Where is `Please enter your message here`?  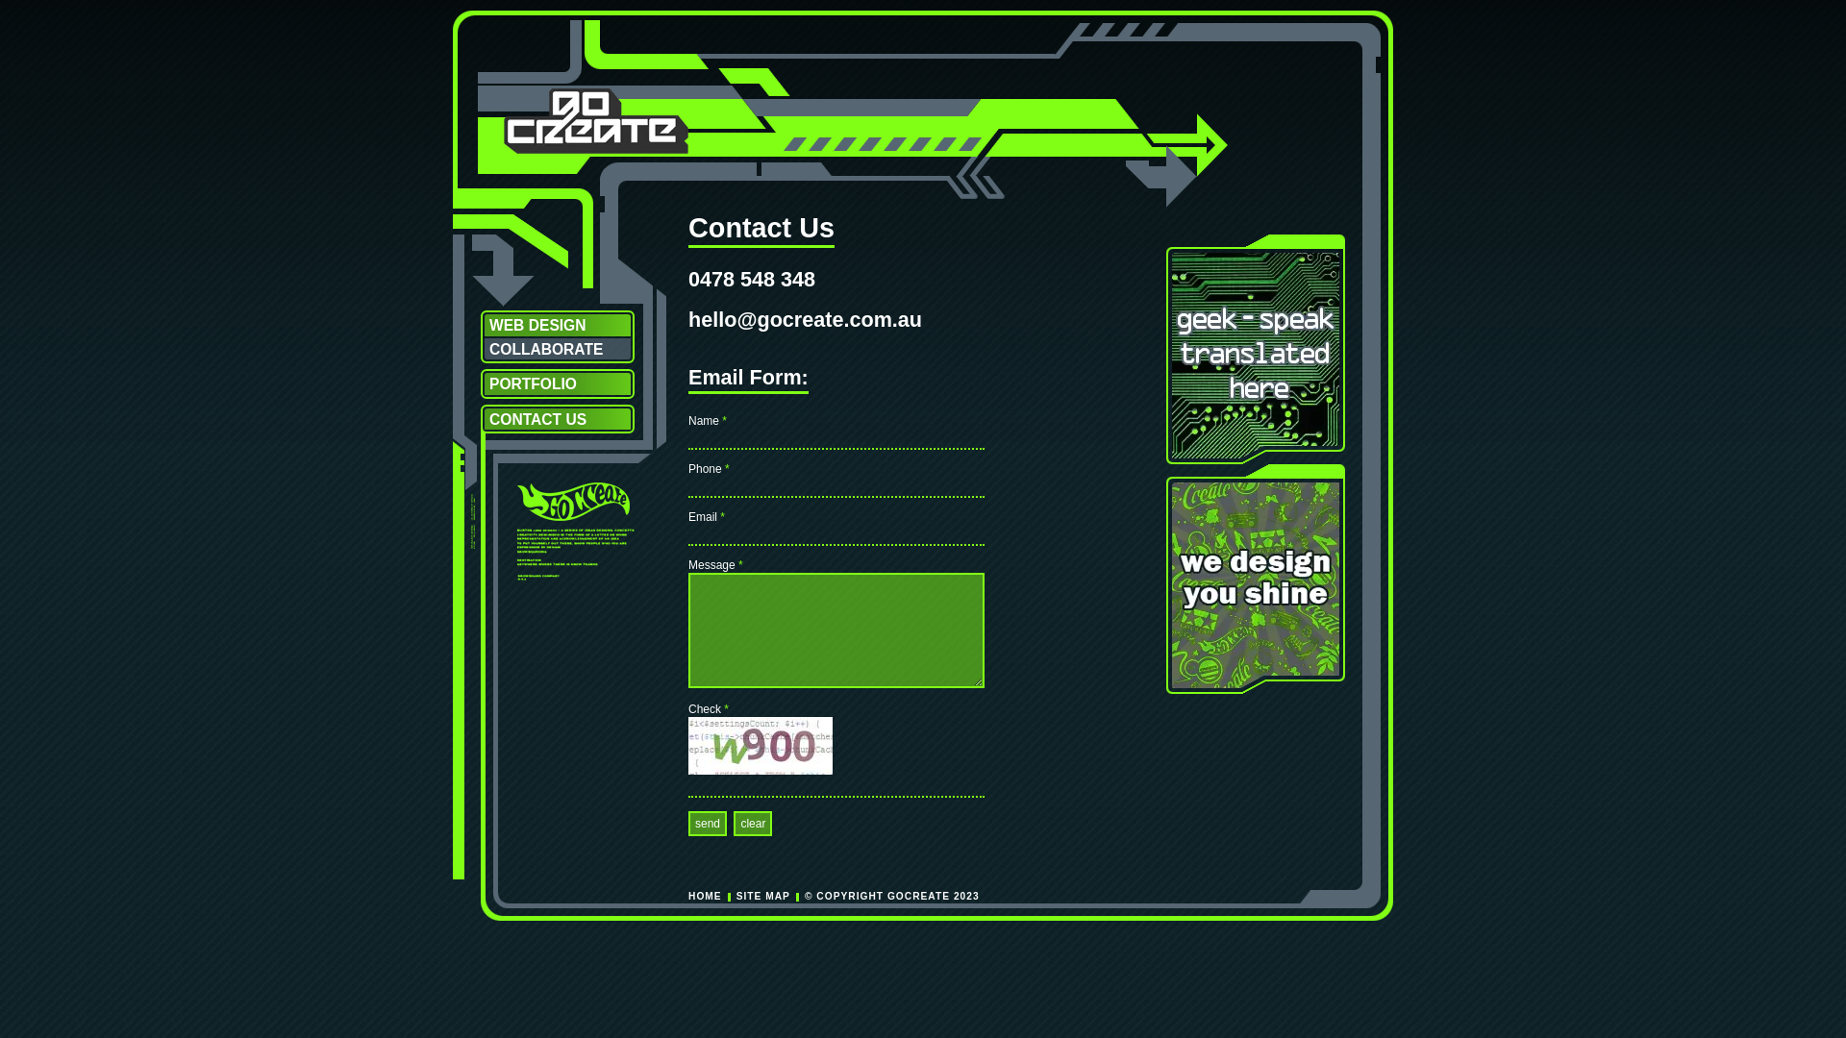
Please enter your message here is located at coordinates (836, 630).